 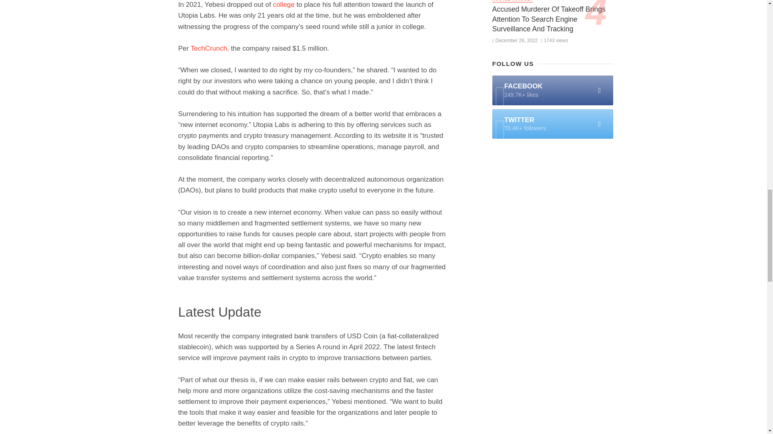 What do you see at coordinates (209, 48) in the screenshot?
I see `TechCrunch,` at bounding box center [209, 48].